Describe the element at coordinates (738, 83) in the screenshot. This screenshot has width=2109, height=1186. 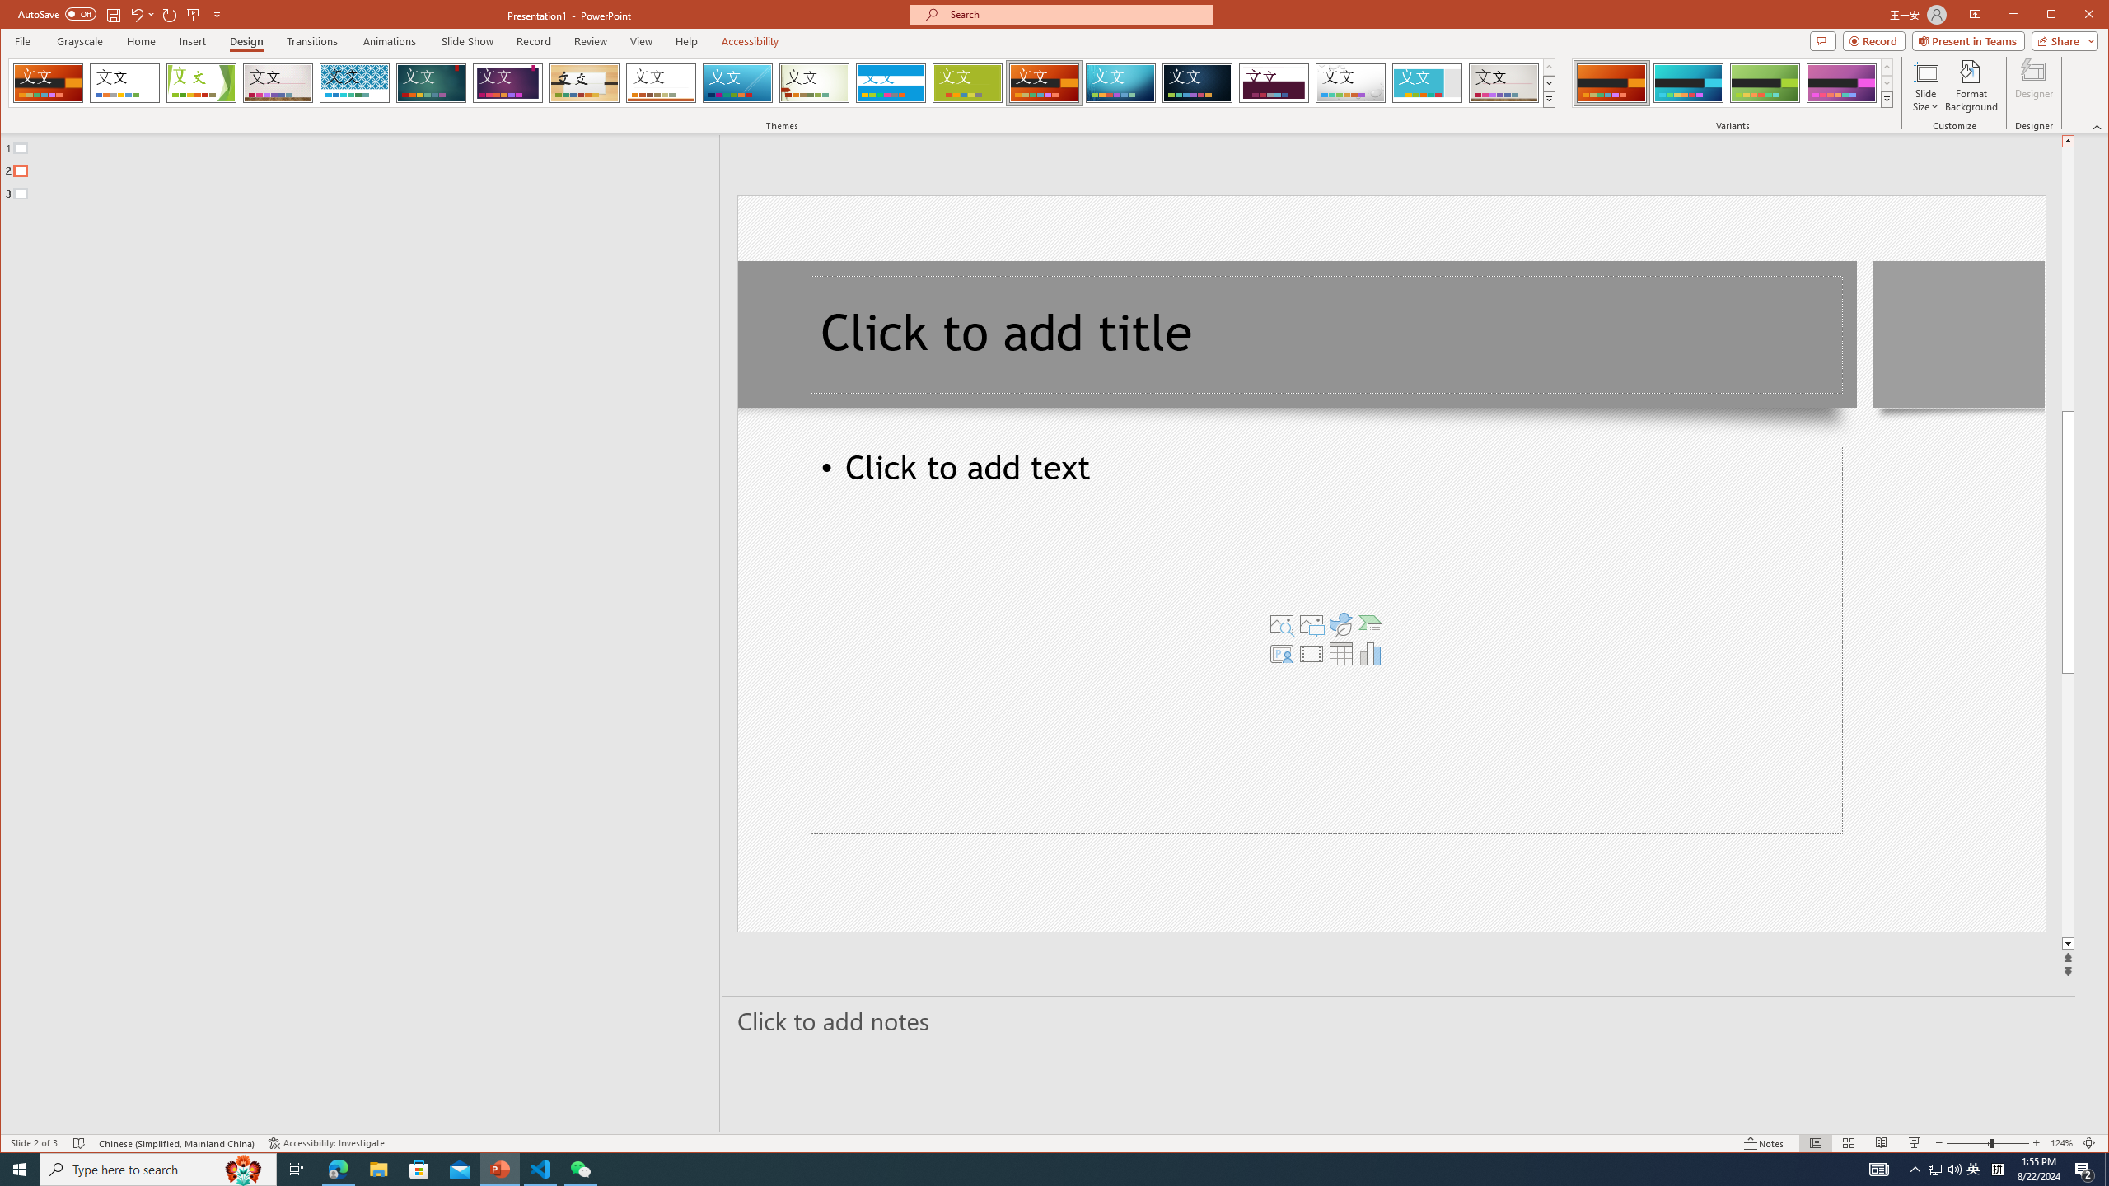
I see `Slice` at that location.